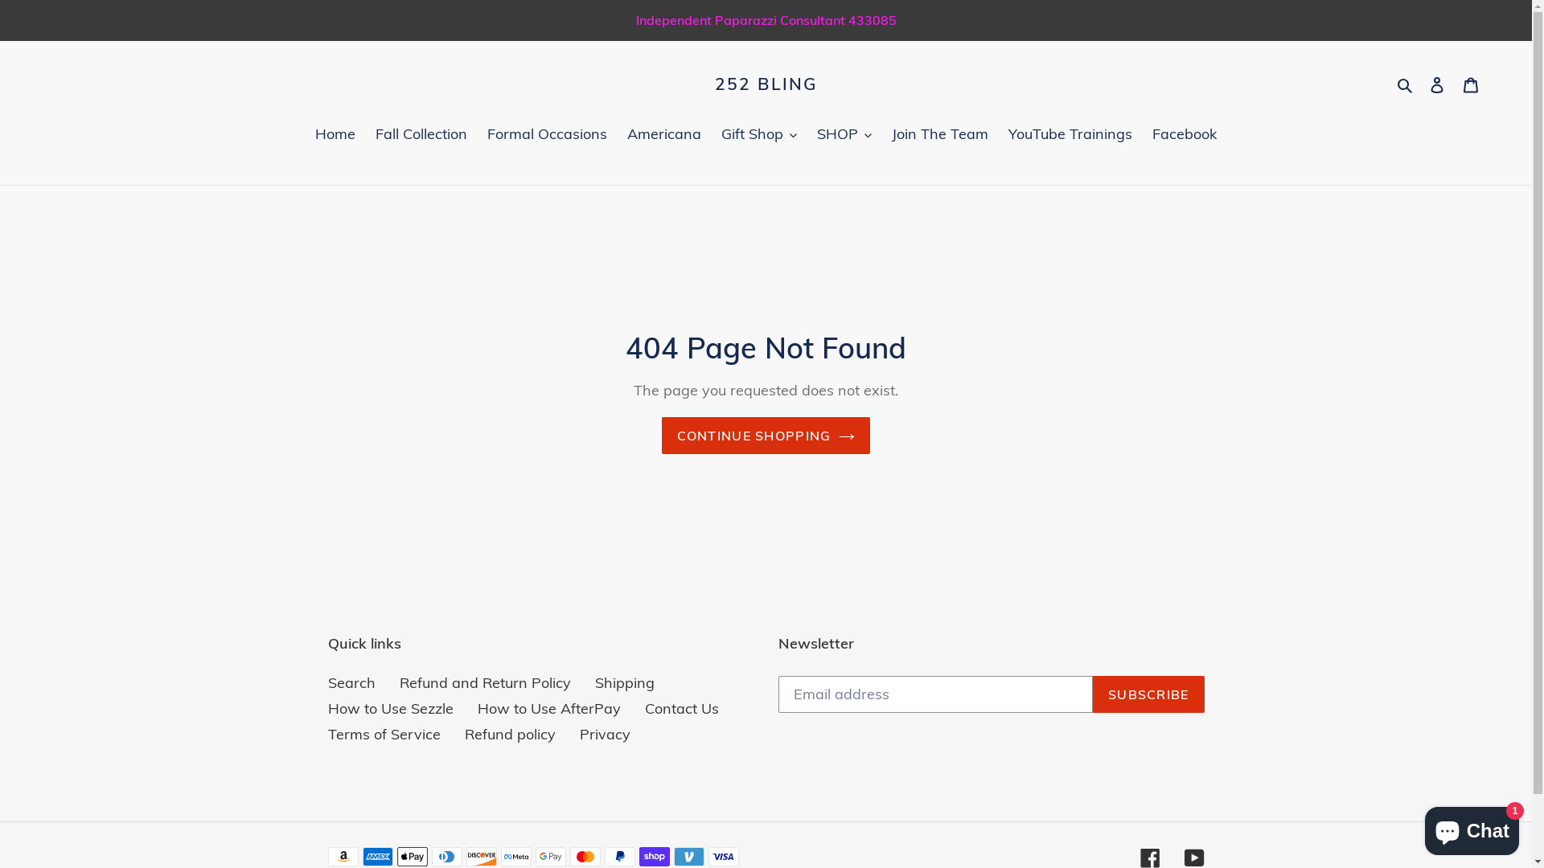 The image size is (1544, 868). I want to click on Search, so click(1406, 84).